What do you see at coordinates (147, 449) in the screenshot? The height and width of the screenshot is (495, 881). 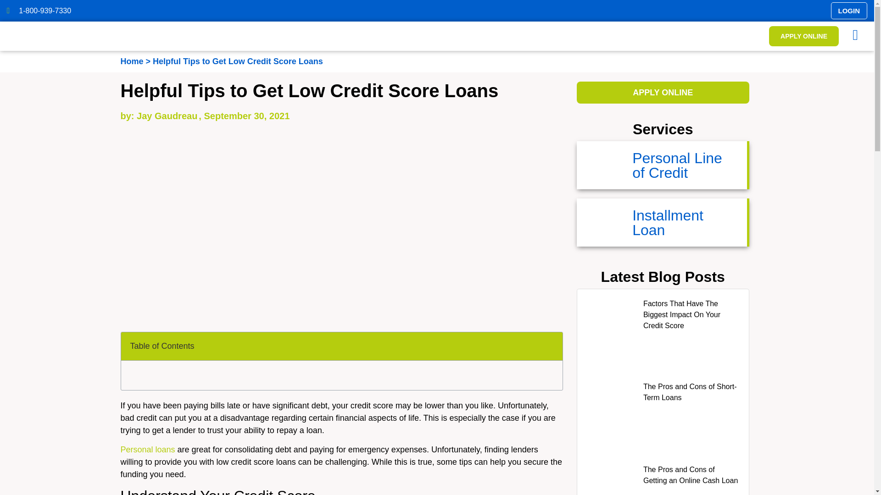 I see `APPLY ONLINE` at bounding box center [147, 449].